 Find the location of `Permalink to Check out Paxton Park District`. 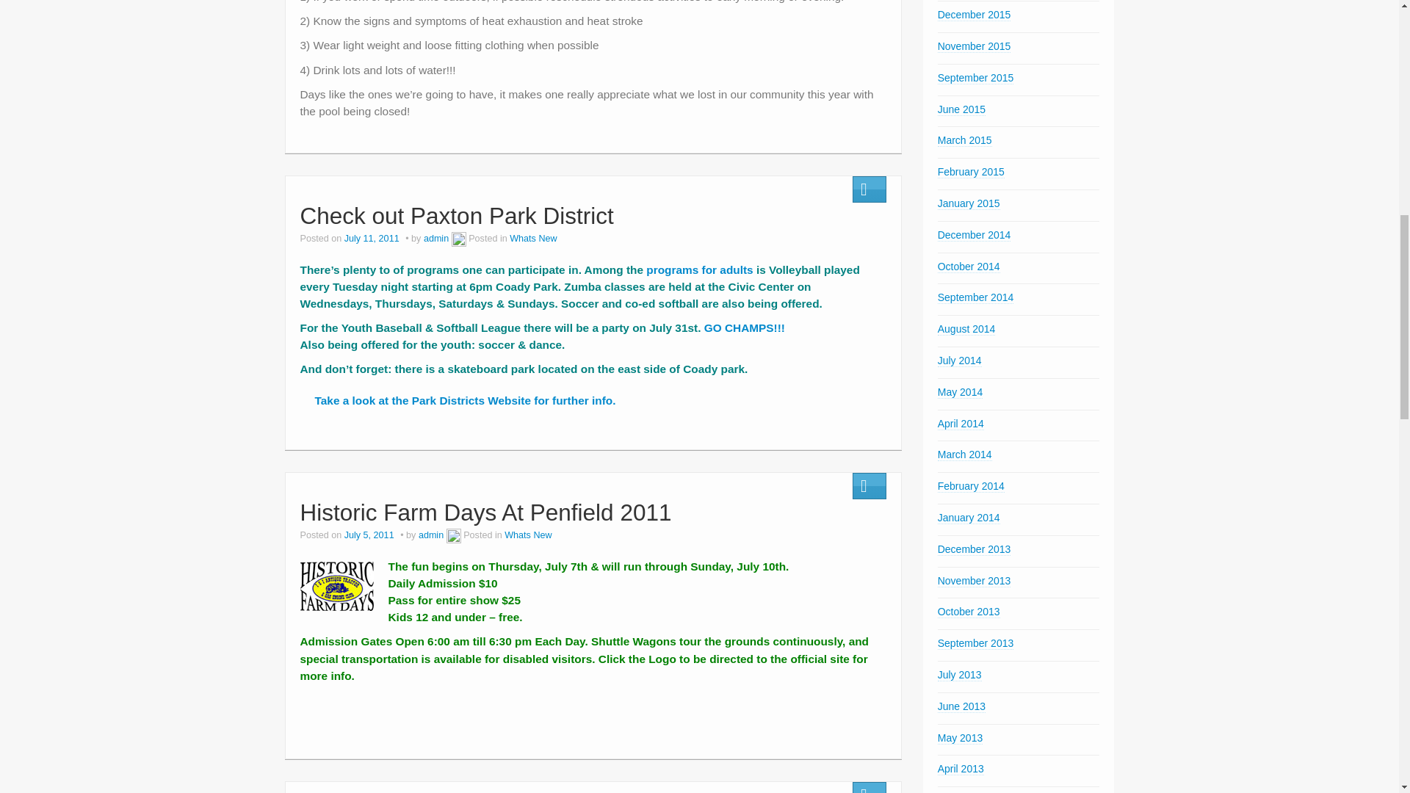

Permalink to Check out Paxton Park District is located at coordinates (456, 216).